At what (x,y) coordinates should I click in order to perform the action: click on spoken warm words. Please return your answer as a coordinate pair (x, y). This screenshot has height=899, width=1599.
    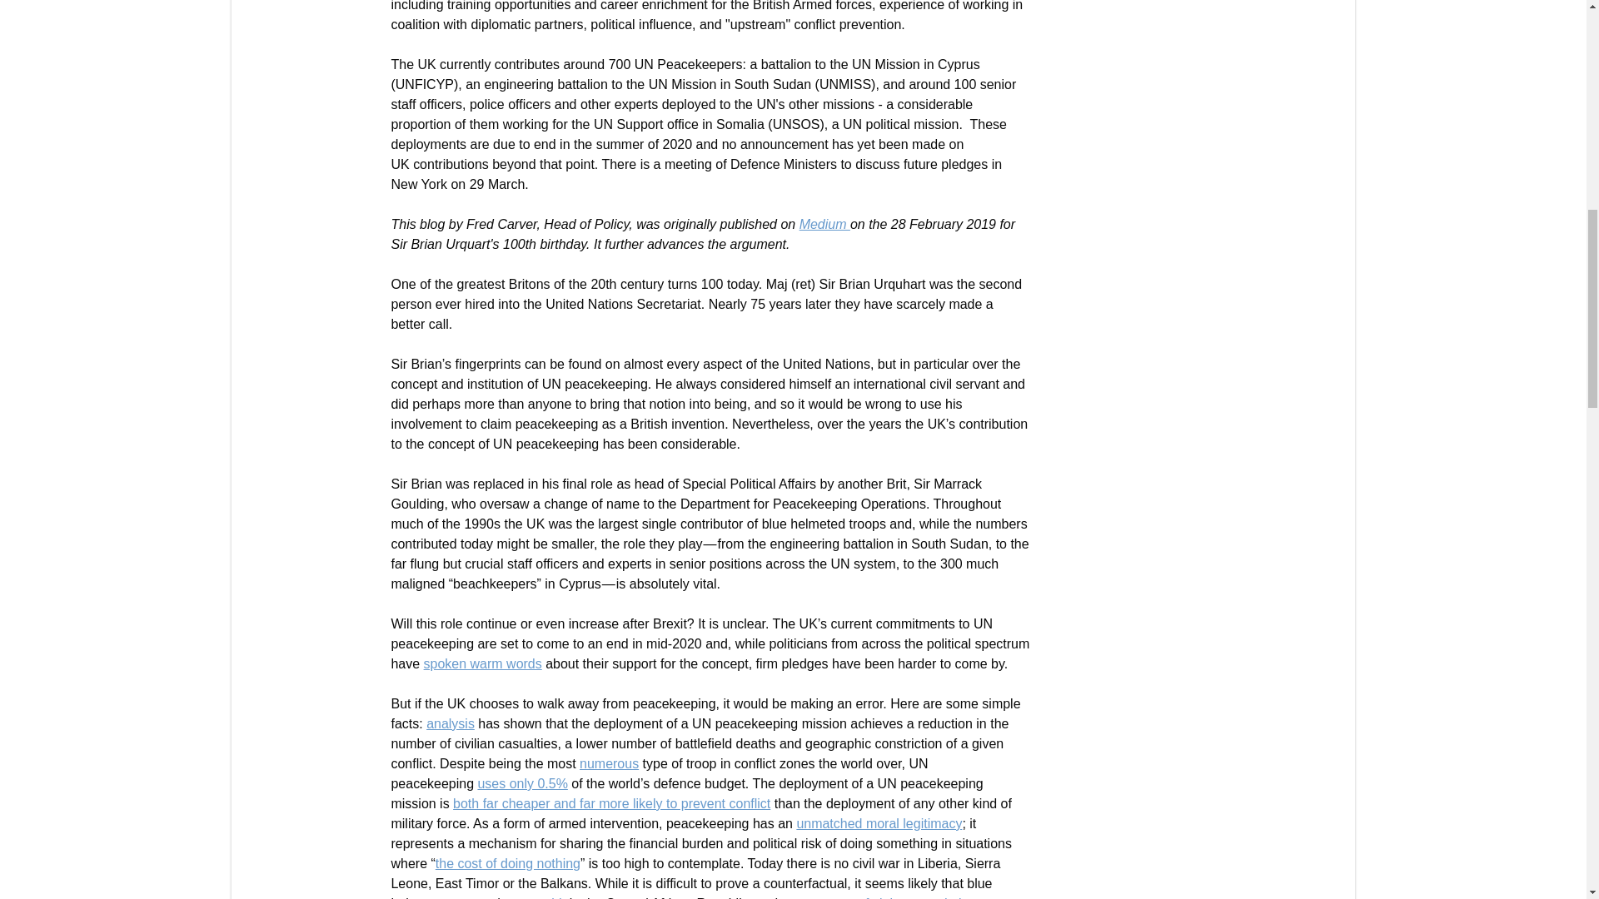
    Looking at the image, I should click on (482, 663).